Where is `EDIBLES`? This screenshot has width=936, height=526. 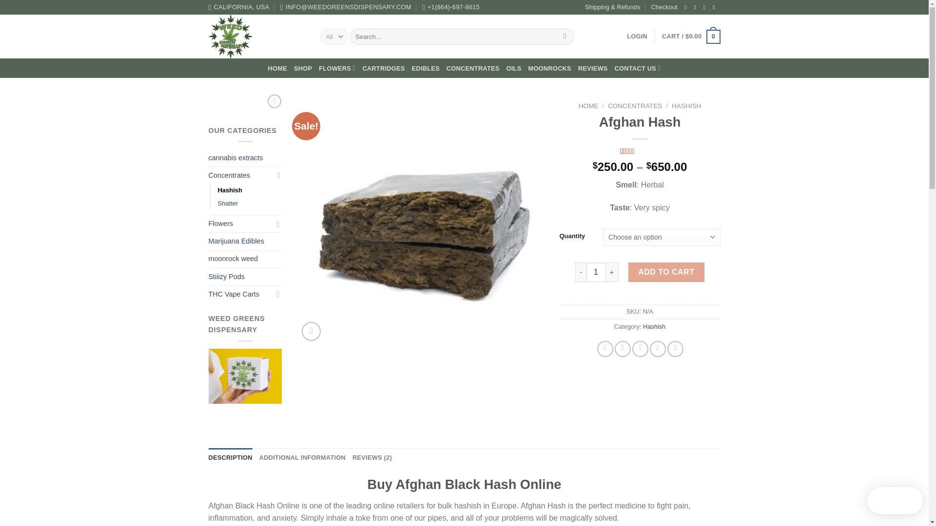 EDIBLES is located at coordinates (426, 68).